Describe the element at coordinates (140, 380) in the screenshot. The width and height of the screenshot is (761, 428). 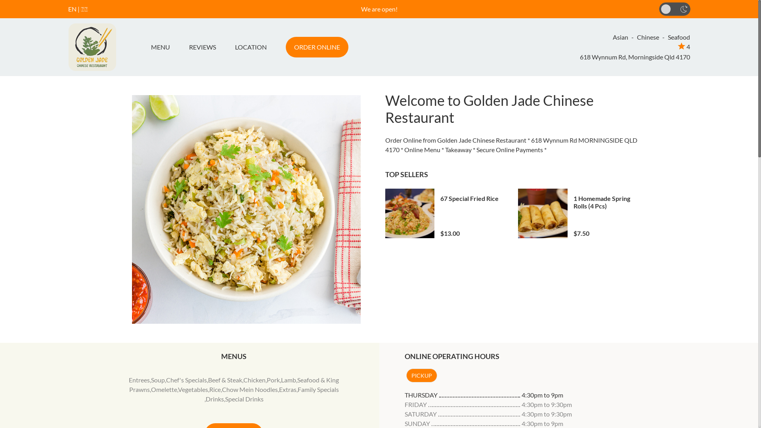
I see `Entrees` at that location.